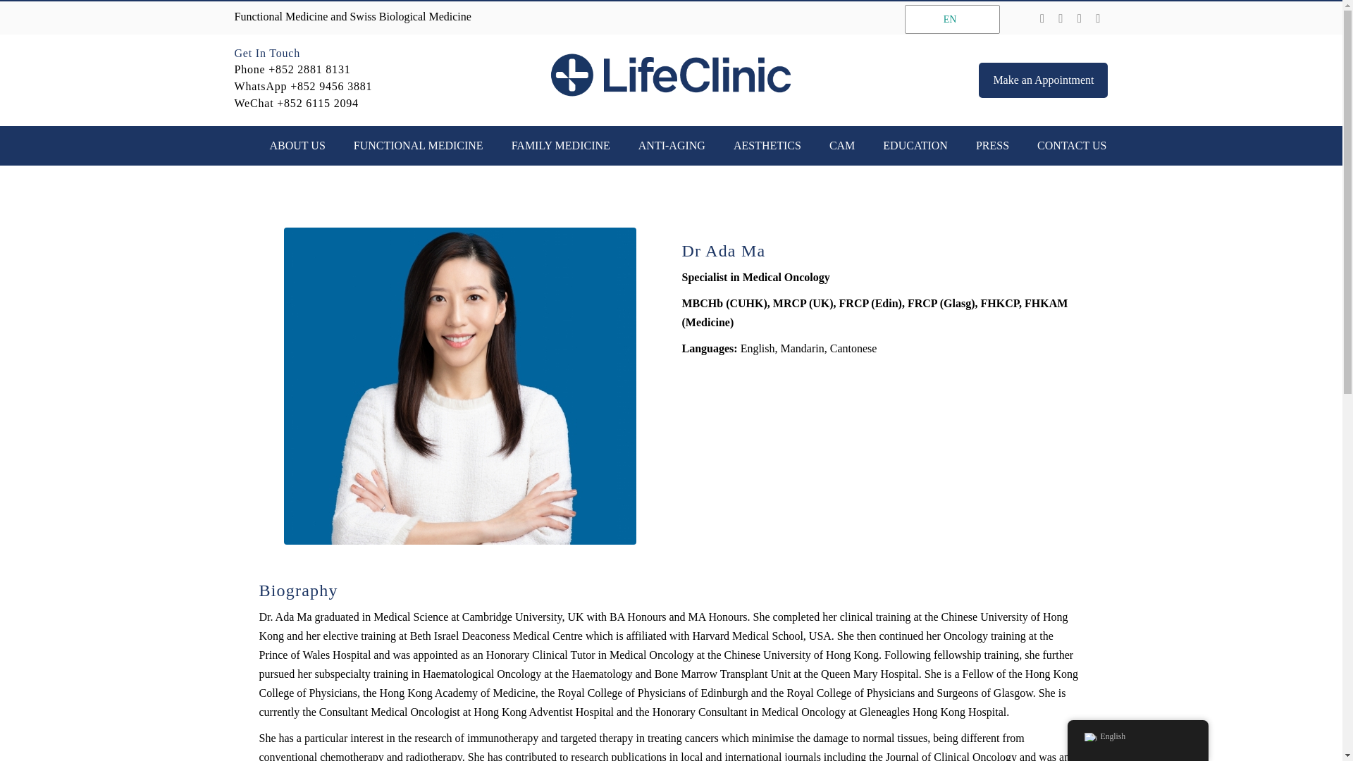  I want to click on FUNCTIONAL MEDICINE, so click(419, 146).